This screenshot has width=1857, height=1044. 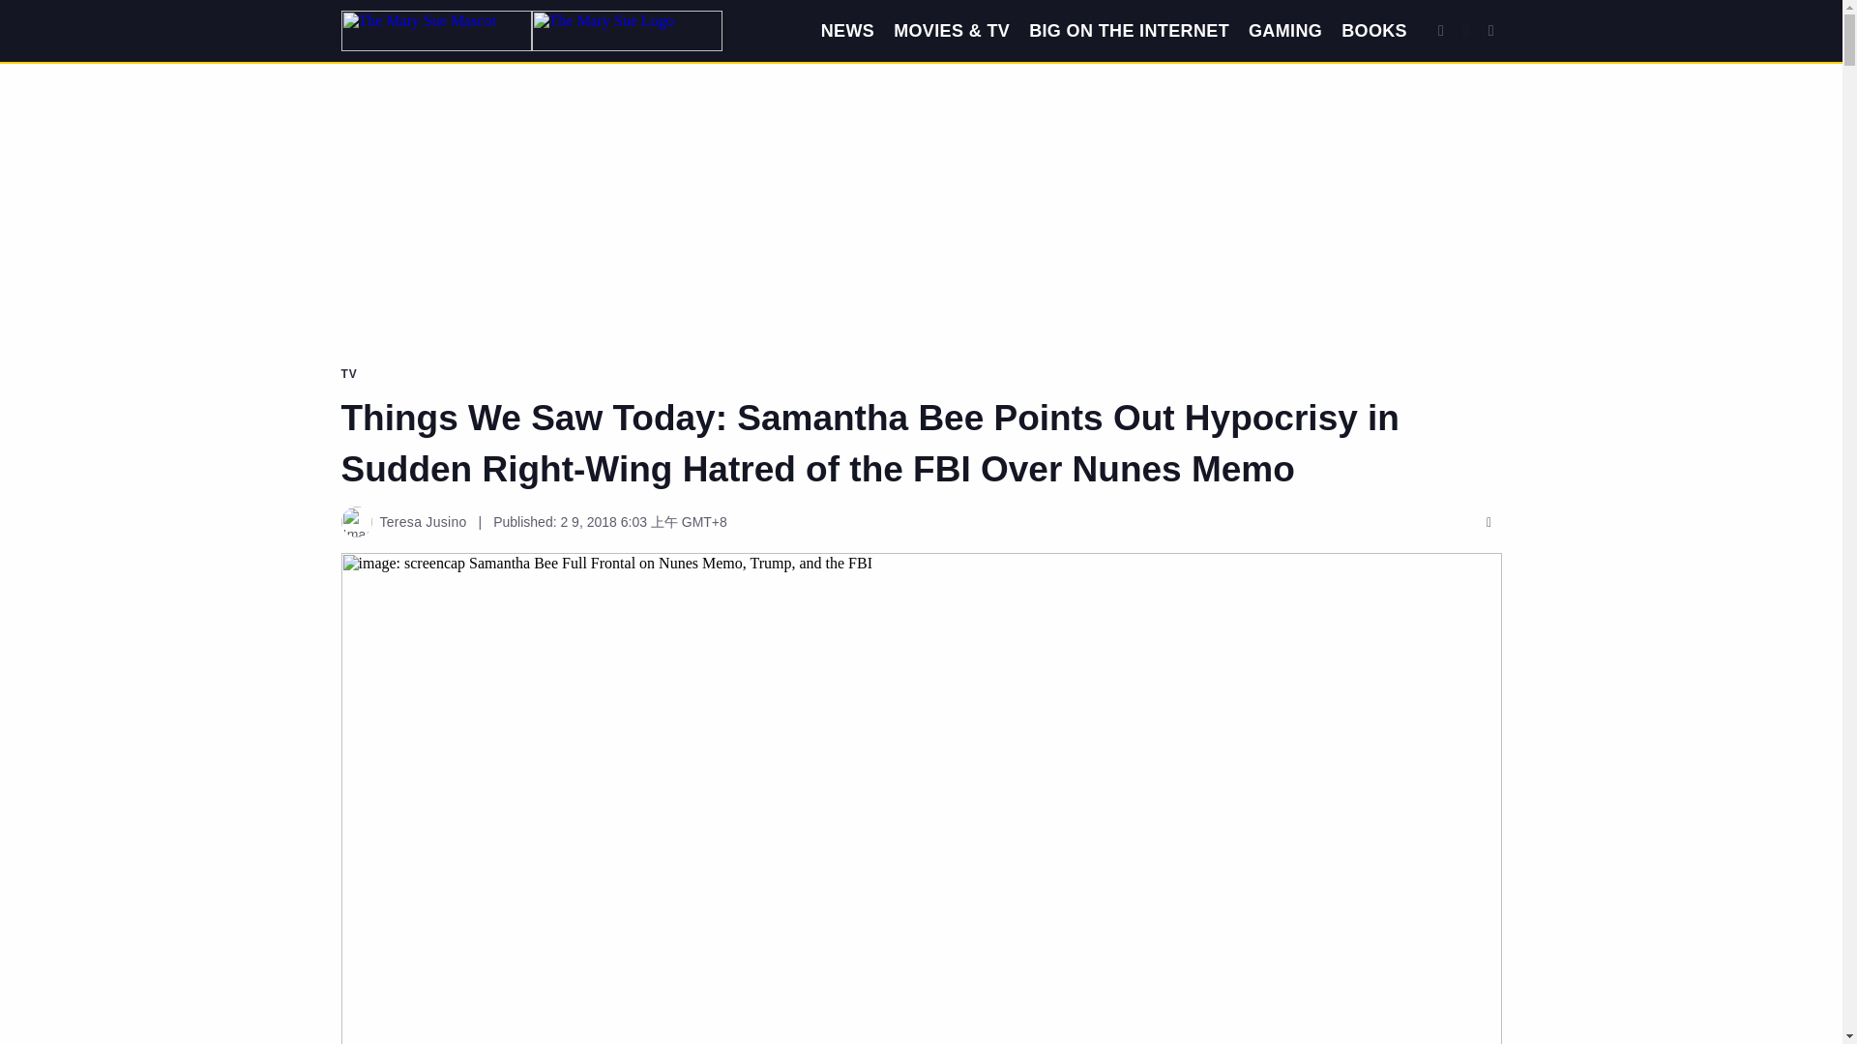 I want to click on GAMING, so click(x=1284, y=31).